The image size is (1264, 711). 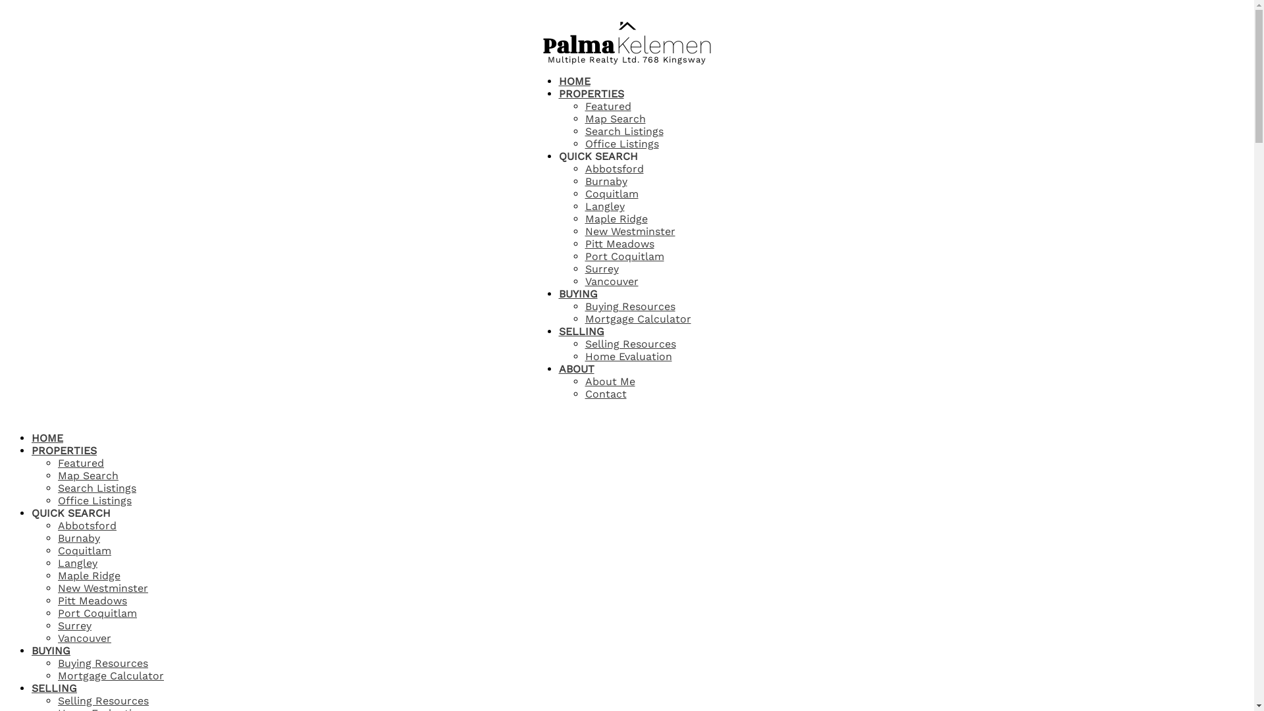 I want to click on Featured, so click(x=81, y=463).